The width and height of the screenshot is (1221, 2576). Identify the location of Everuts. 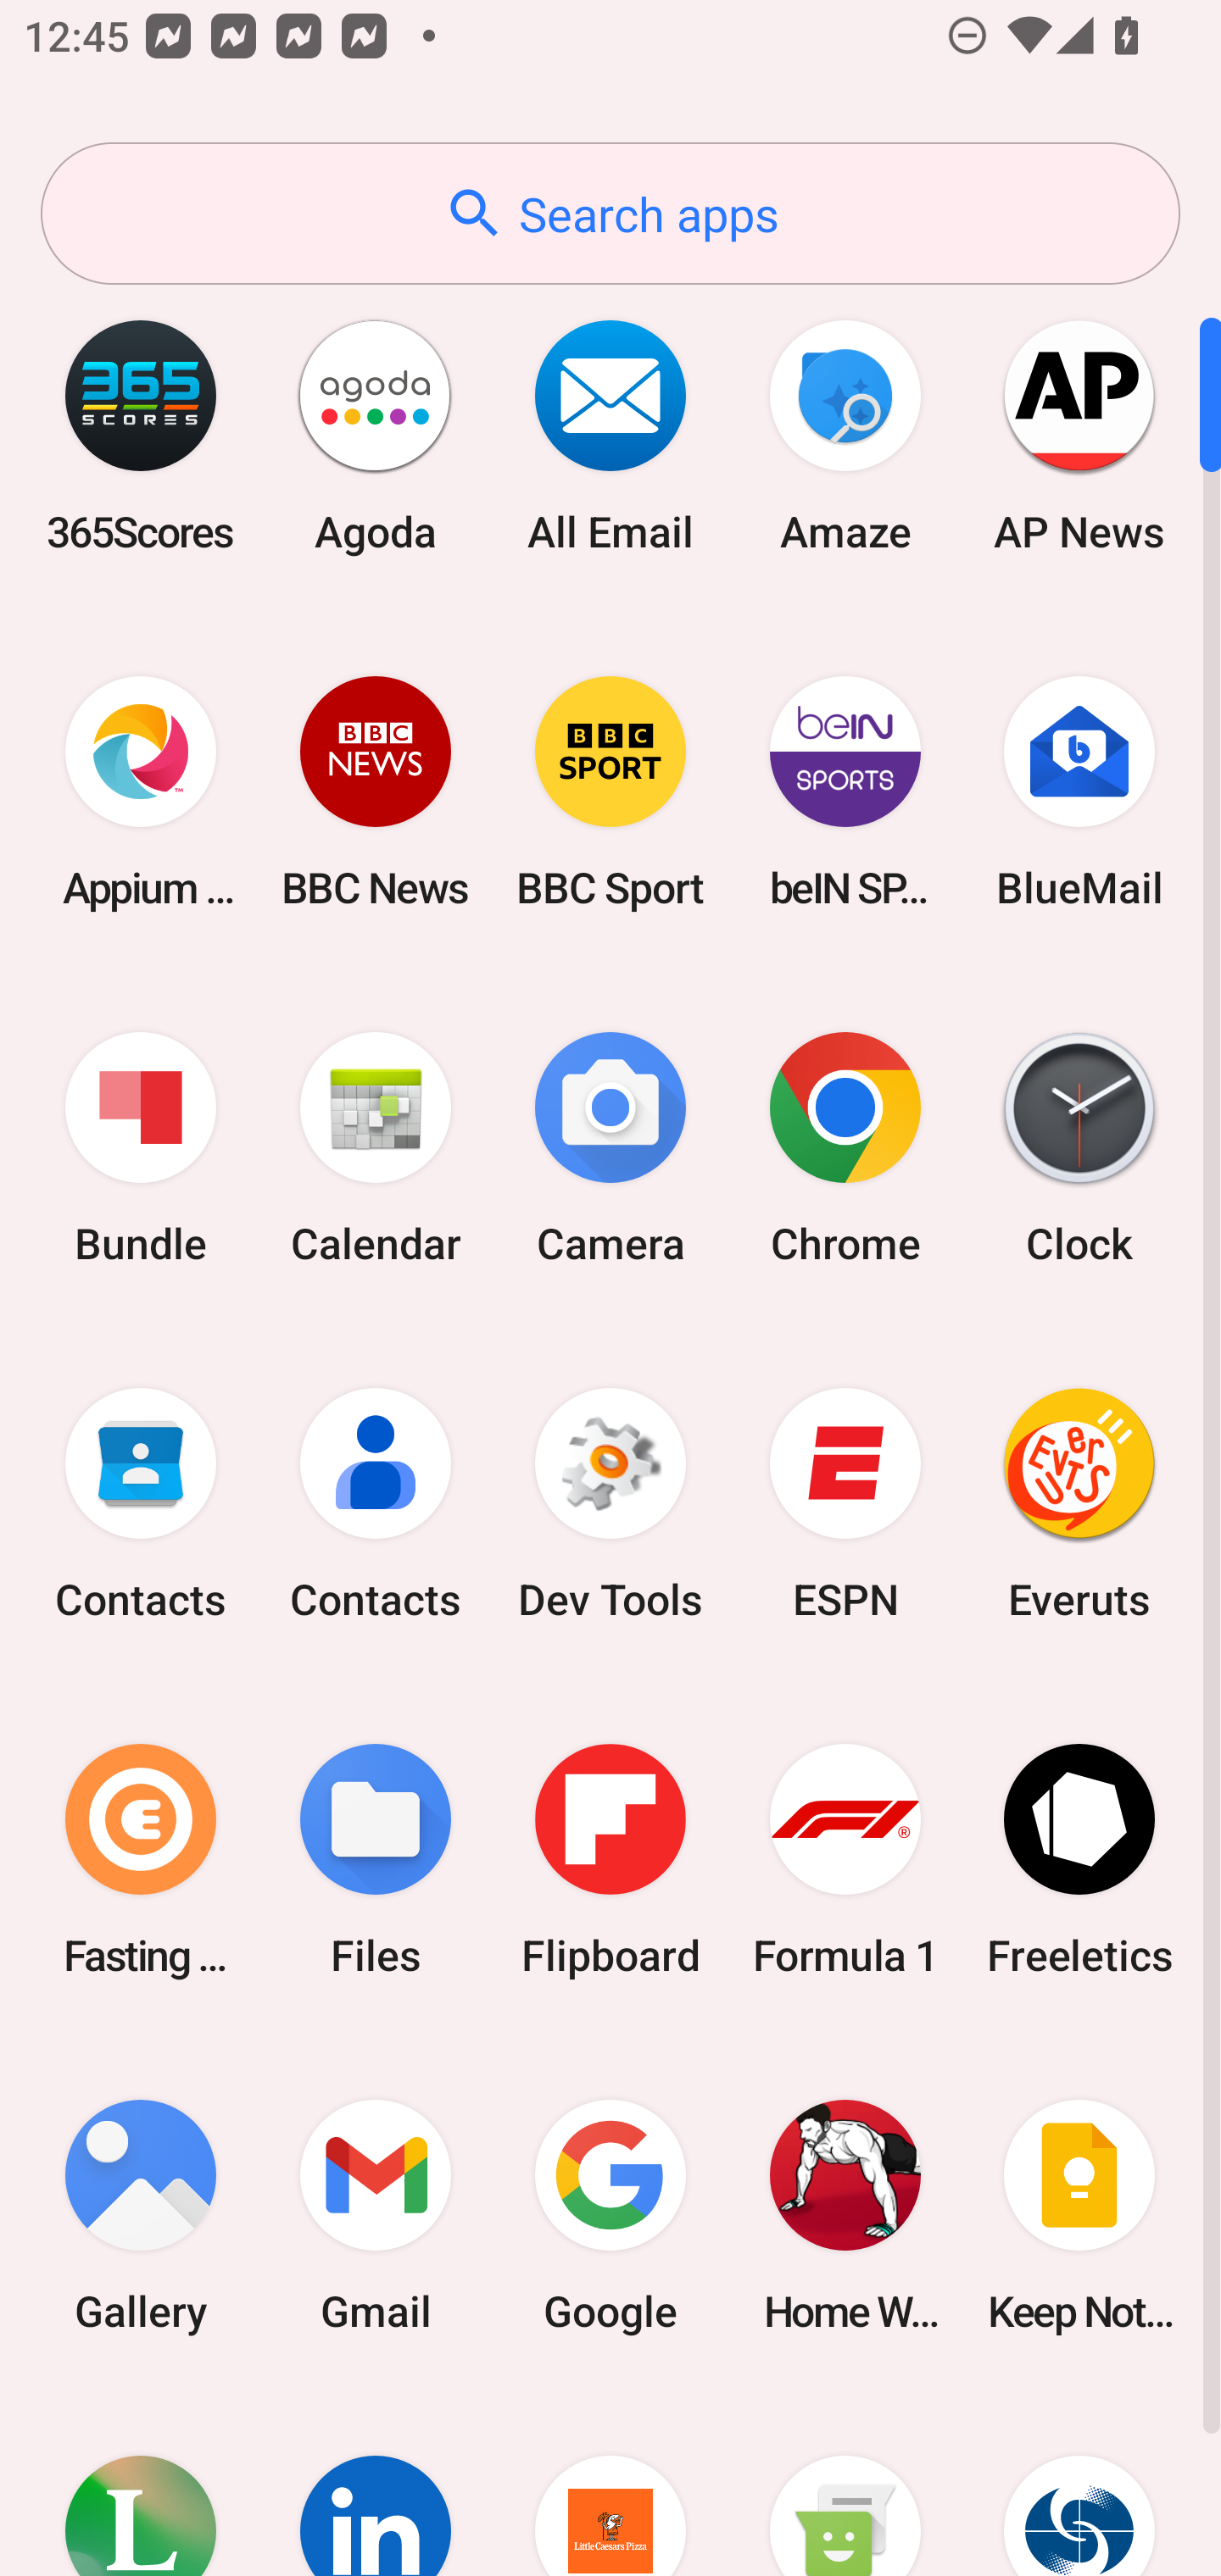
(1079, 1504).